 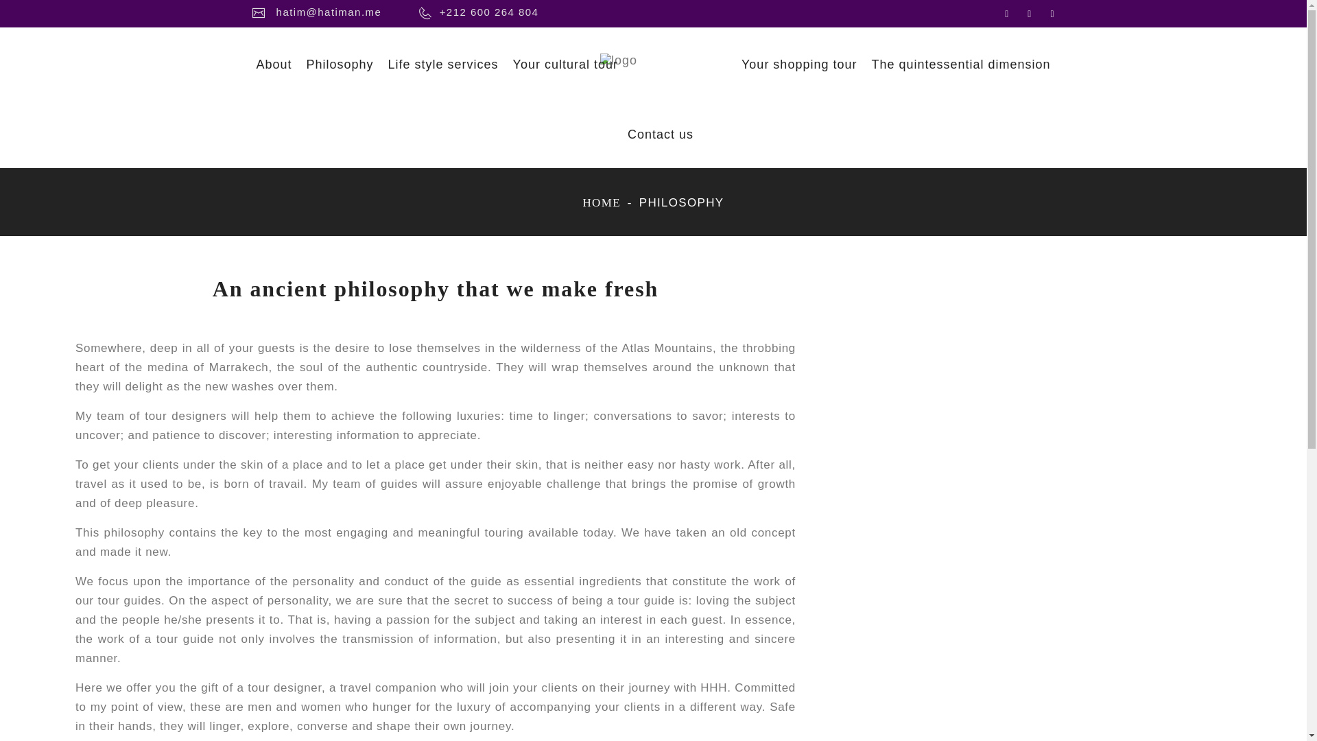 What do you see at coordinates (602, 202) in the screenshot?
I see `HOME` at bounding box center [602, 202].